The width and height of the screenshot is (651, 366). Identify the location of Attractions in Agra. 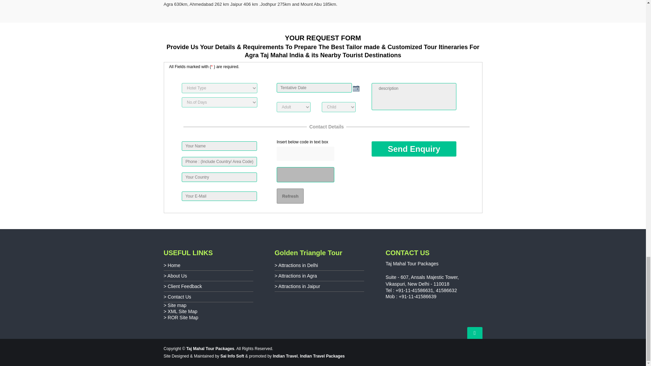
(298, 276).